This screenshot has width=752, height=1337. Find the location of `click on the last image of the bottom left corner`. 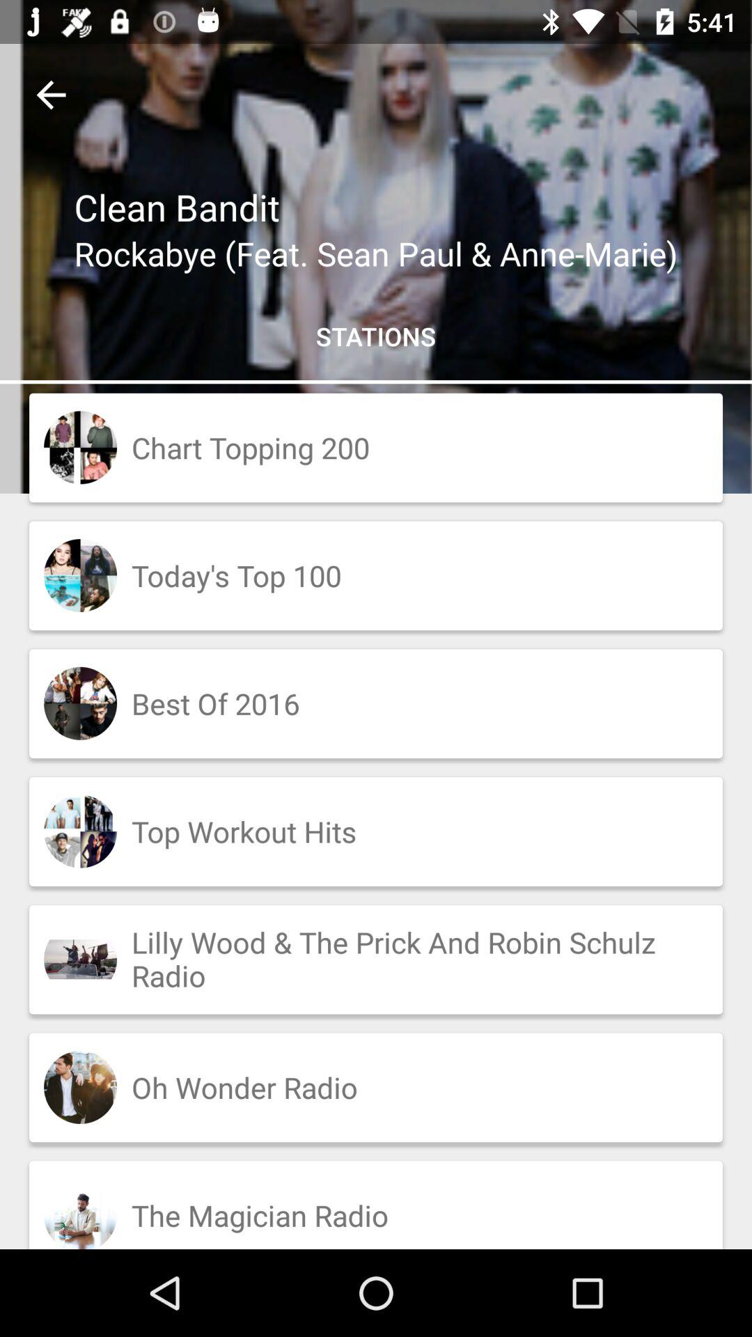

click on the last image of the bottom left corner is located at coordinates (80, 1214).